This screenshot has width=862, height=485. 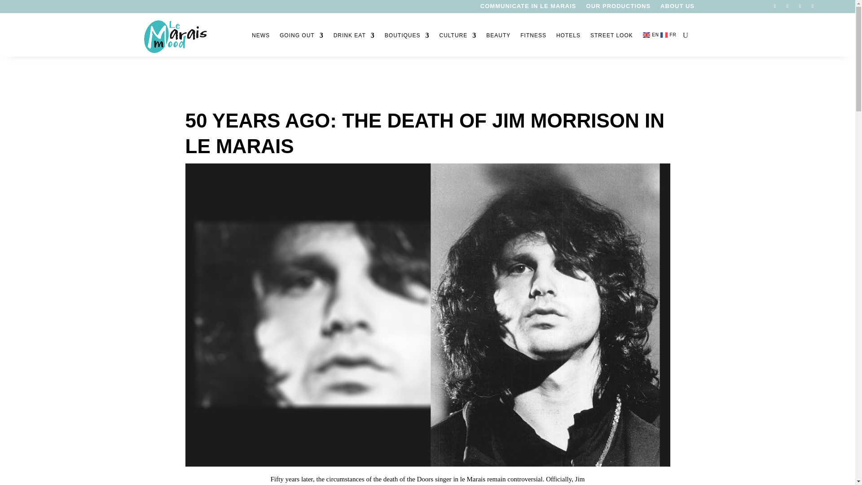 What do you see at coordinates (787, 6) in the screenshot?
I see `Follow on Instagram` at bounding box center [787, 6].